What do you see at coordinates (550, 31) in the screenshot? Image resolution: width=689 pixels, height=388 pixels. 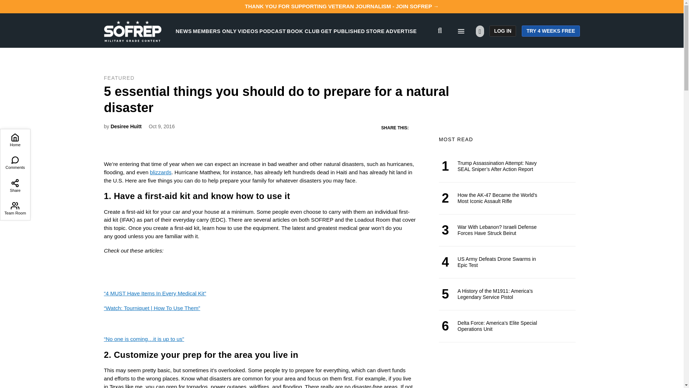 I see `TRY 4 WEEKS FREE` at bounding box center [550, 31].